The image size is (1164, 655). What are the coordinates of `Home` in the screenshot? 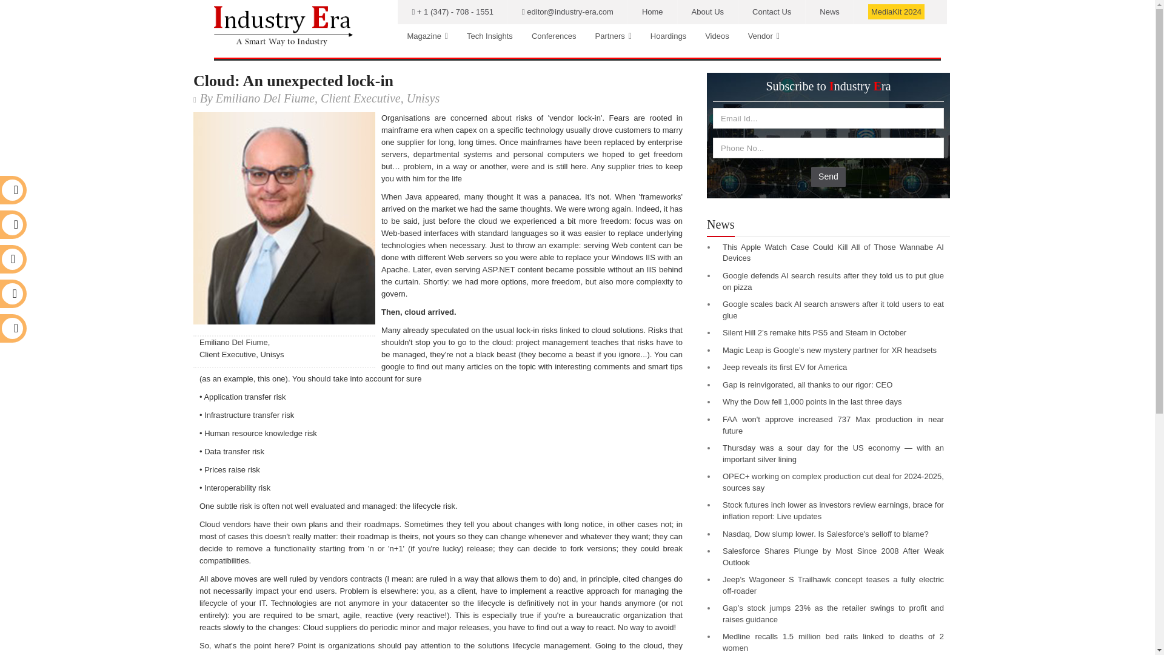 It's located at (652, 12).